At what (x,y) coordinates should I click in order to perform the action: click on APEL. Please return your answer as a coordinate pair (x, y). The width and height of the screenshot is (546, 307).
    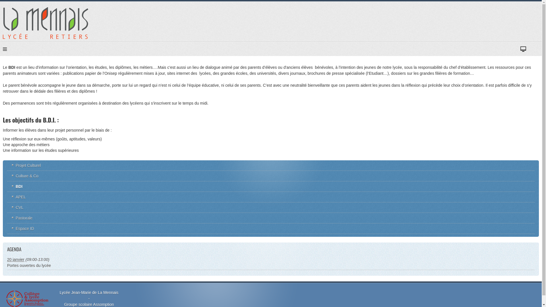
    Looking at the image, I should click on (271, 197).